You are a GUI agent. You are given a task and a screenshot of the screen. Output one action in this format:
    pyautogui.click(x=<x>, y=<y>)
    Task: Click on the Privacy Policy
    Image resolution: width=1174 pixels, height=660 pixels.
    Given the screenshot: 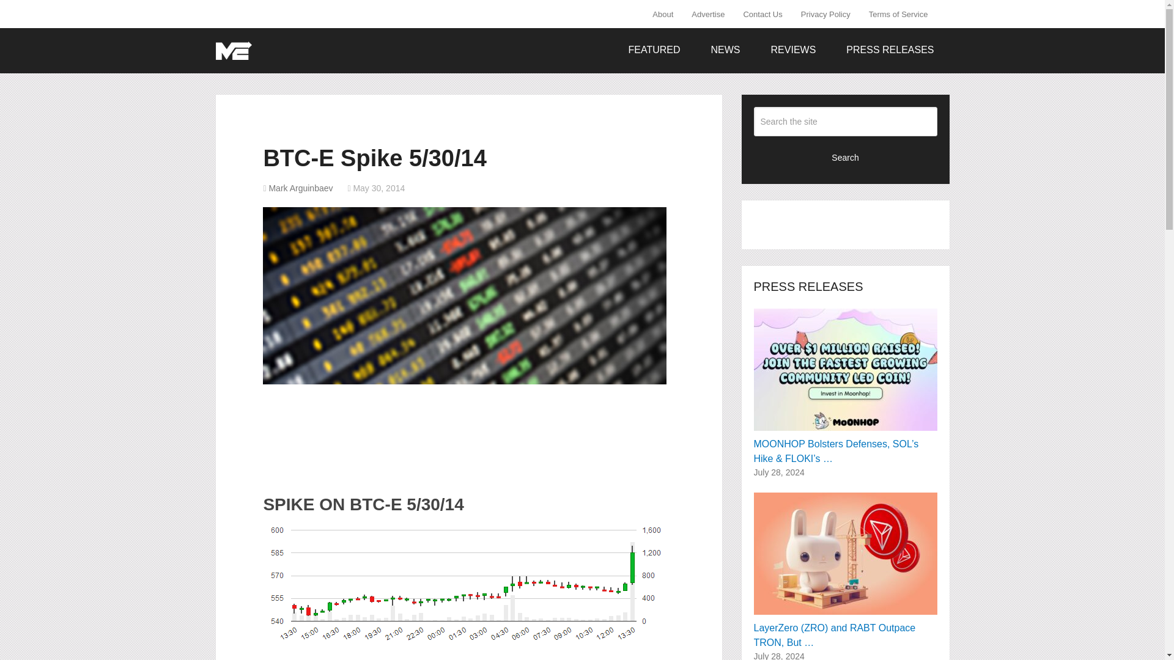 What is the action you would take?
    pyautogui.click(x=825, y=14)
    